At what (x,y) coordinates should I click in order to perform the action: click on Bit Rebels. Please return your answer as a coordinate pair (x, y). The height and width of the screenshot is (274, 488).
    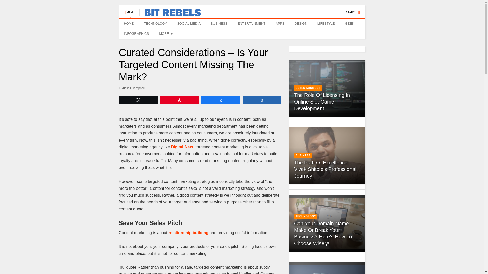
    Looking at the image, I should click on (170, 14).